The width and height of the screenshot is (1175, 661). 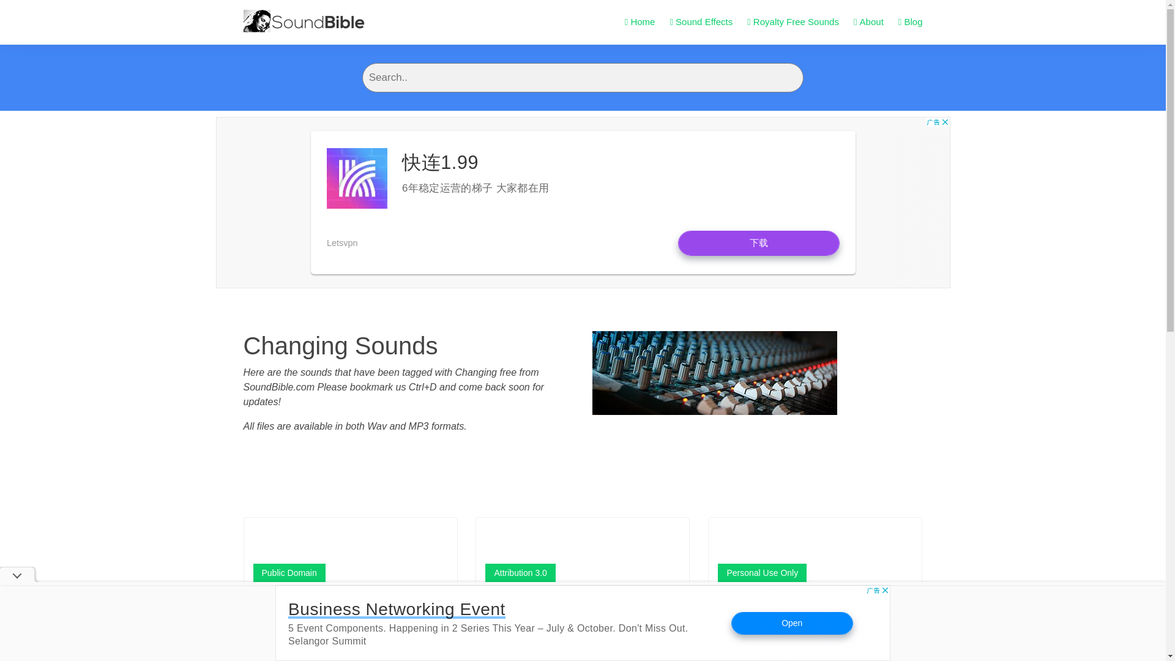 I want to click on Magic Wand Noise, so click(x=539, y=599).